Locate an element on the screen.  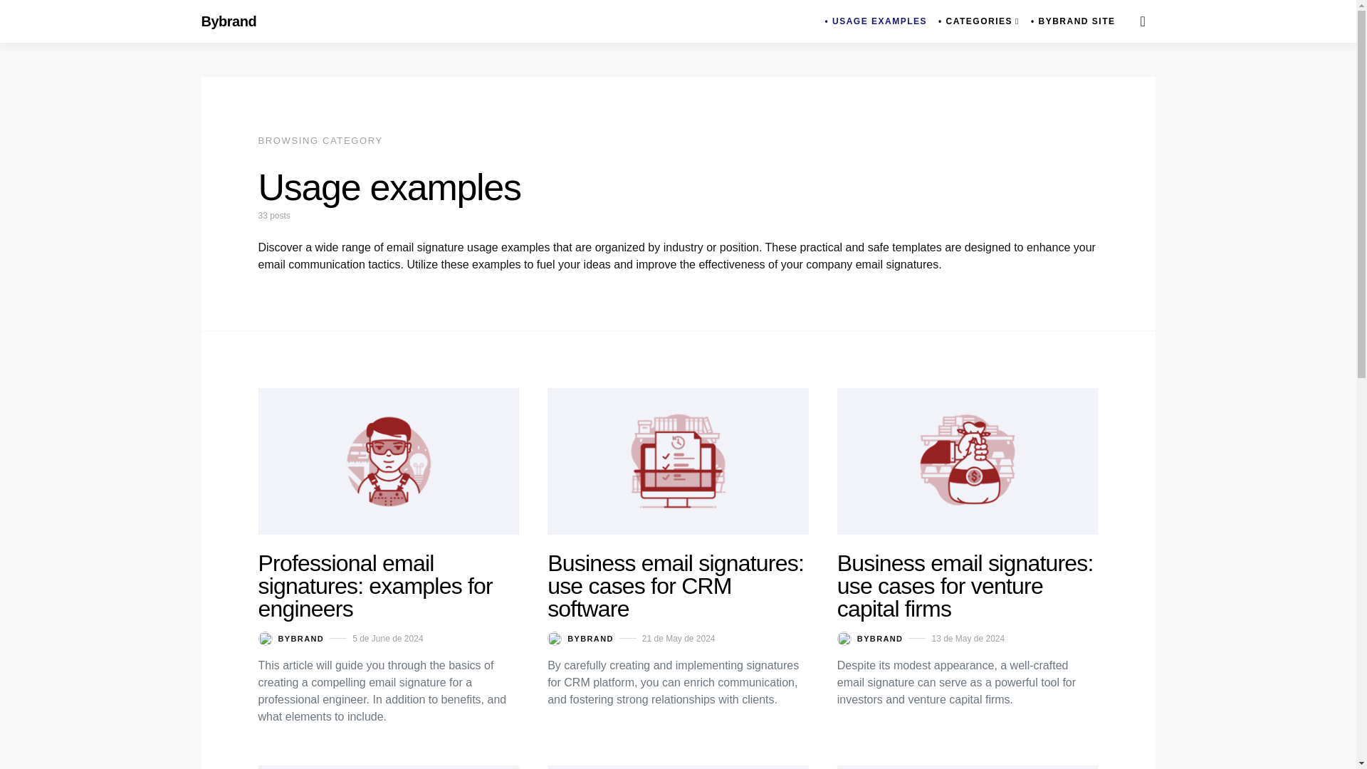
View all posts by Bybrand is located at coordinates (870, 638).